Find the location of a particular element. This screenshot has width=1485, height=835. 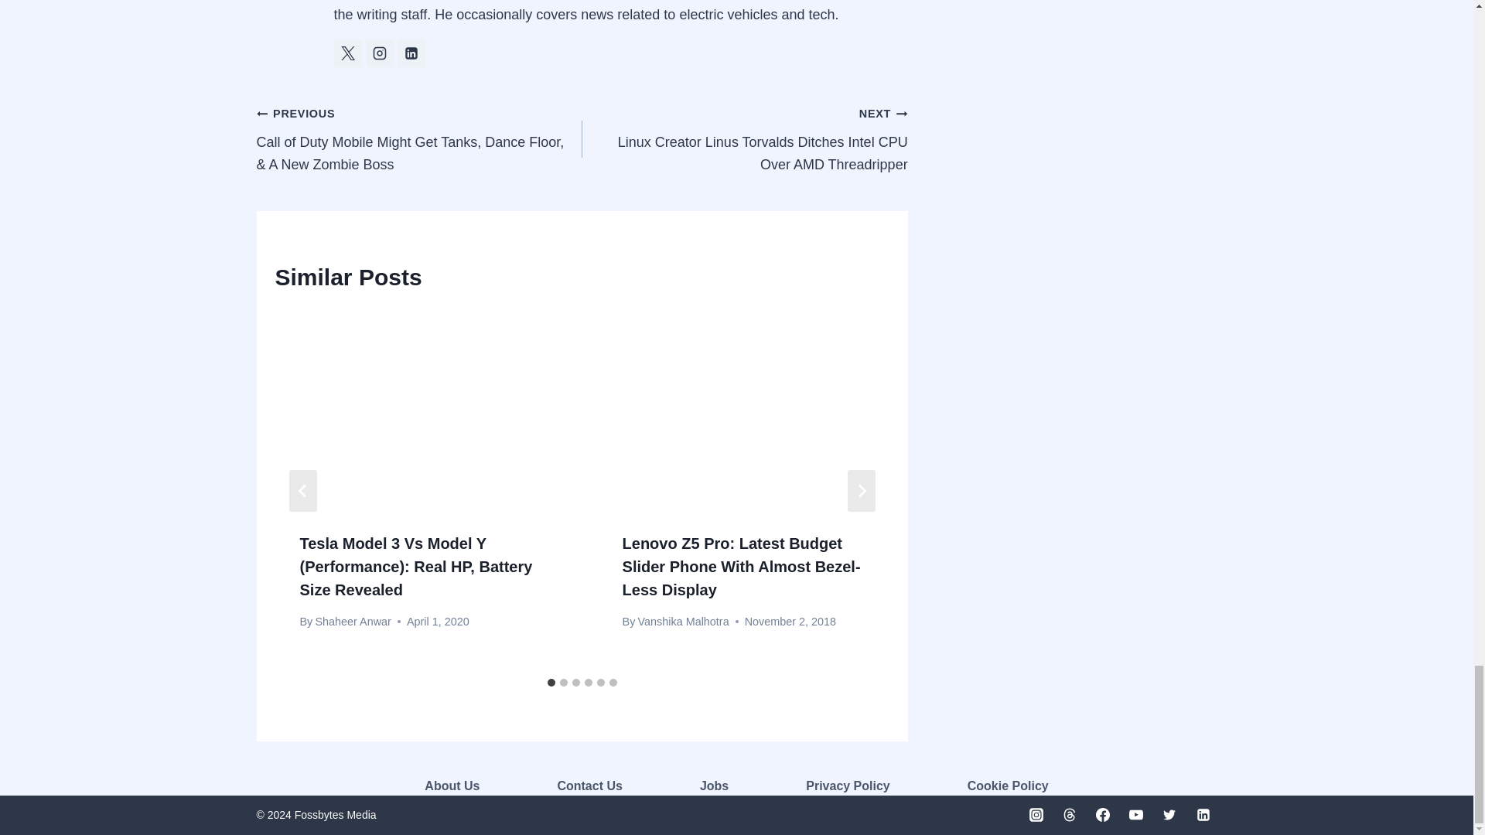

Follow Yetnesh Dubey on X formerly Twitter is located at coordinates (348, 53).